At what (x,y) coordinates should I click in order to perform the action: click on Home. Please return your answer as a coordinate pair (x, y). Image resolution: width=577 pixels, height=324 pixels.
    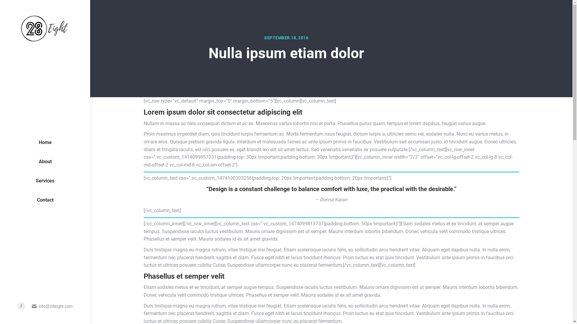
    Looking at the image, I should click on (45, 142).